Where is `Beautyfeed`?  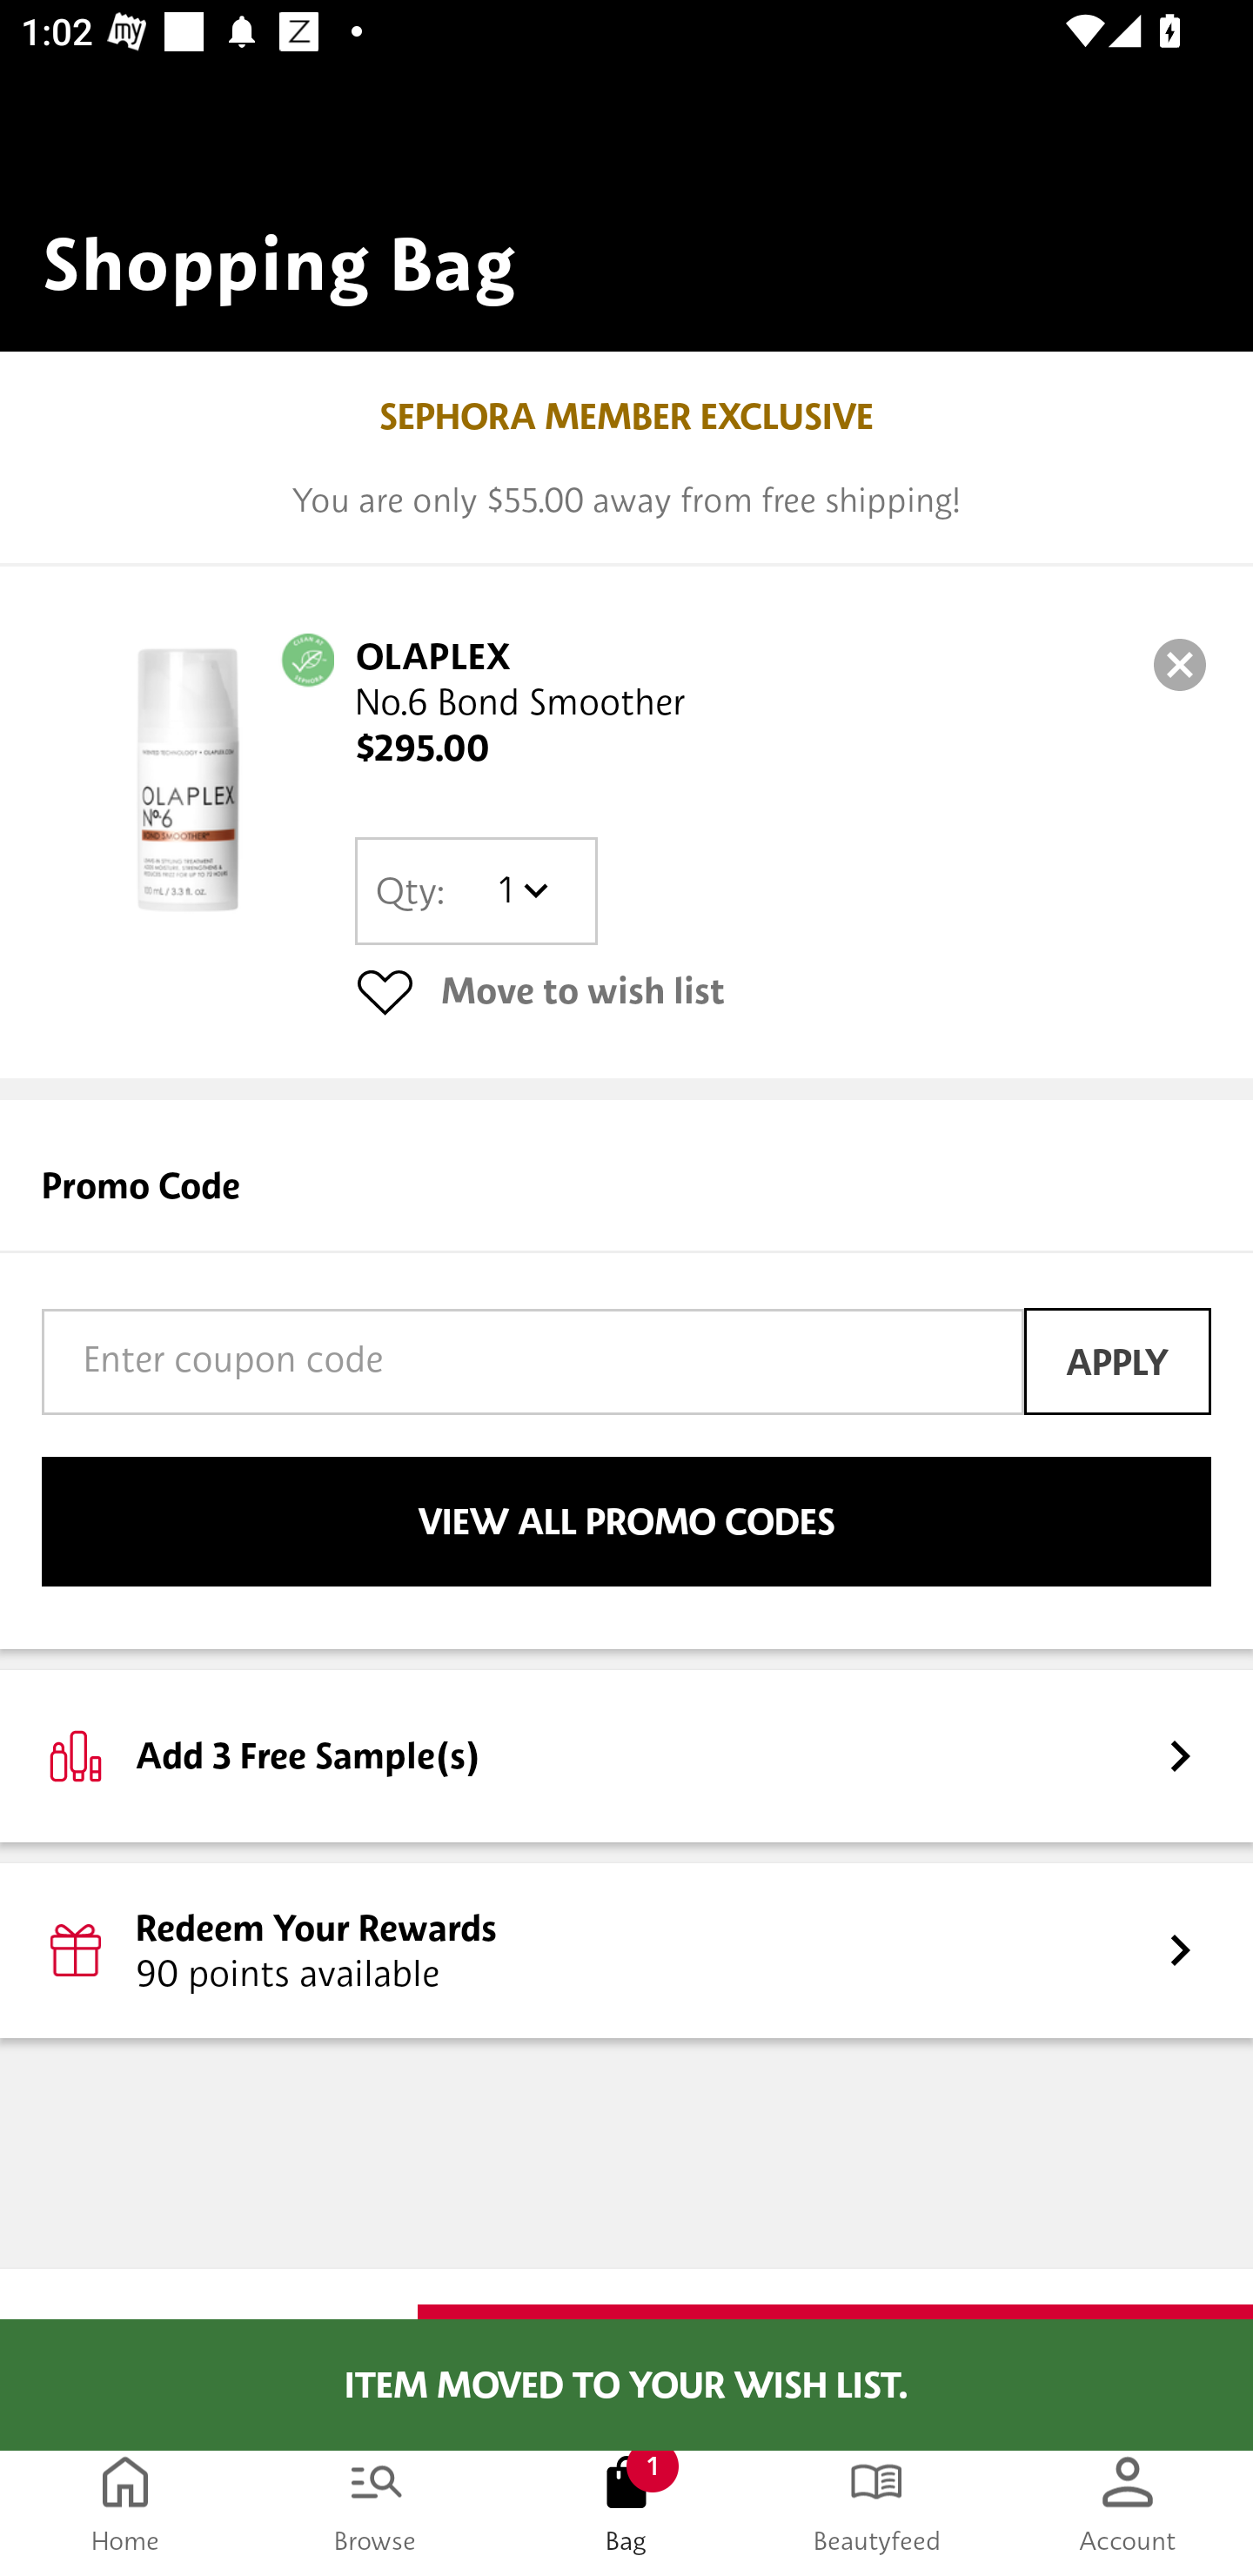 Beautyfeed is located at coordinates (877, 2503).